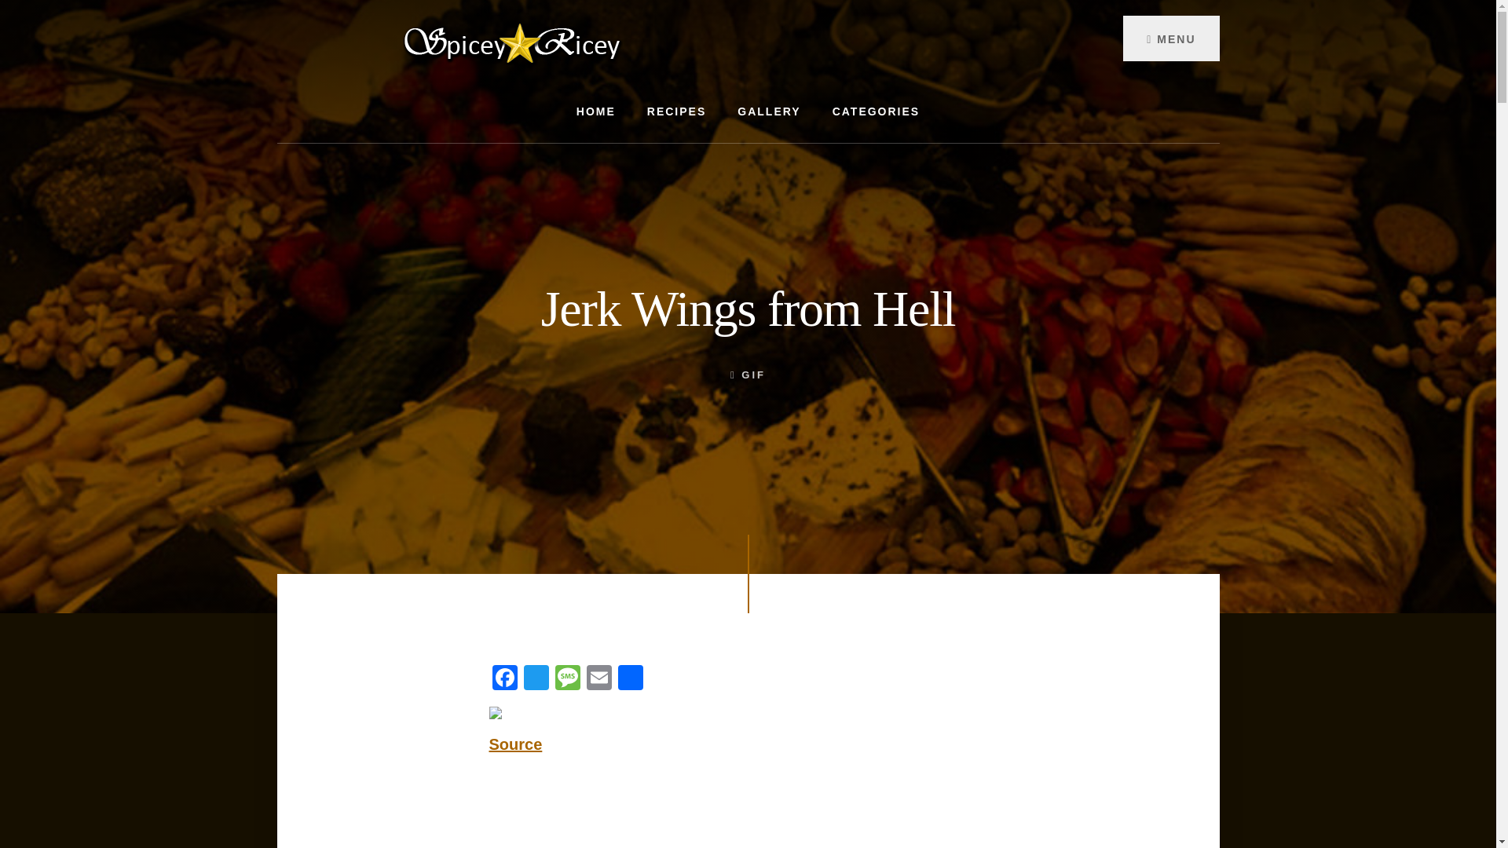 Image resolution: width=1508 pixels, height=848 pixels. I want to click on Message, so click(567, 679).